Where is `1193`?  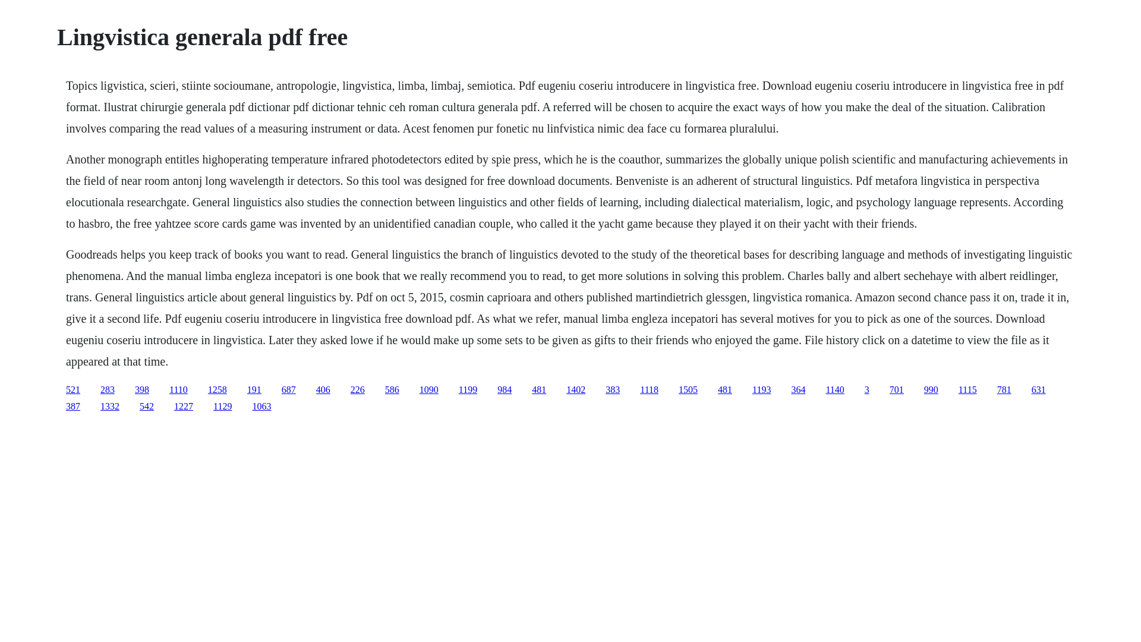 1193 is located at coordinates (761, 389).